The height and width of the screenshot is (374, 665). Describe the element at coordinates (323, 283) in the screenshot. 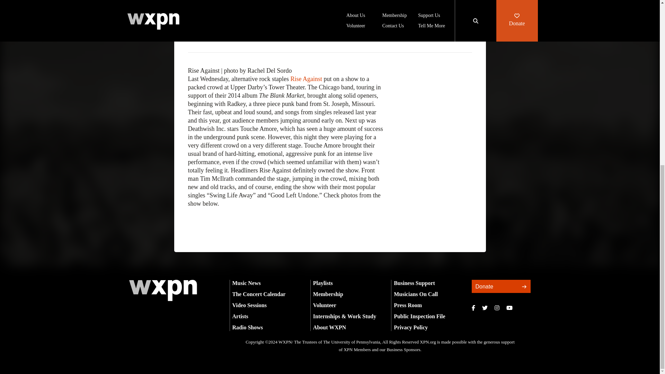

I see `Playlists` at that location.